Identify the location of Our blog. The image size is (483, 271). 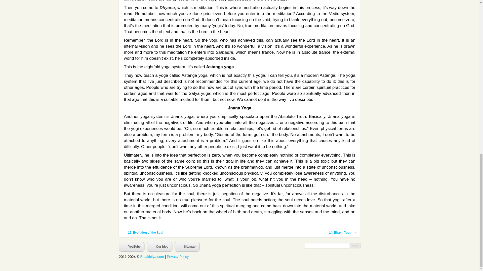
(159, 247).